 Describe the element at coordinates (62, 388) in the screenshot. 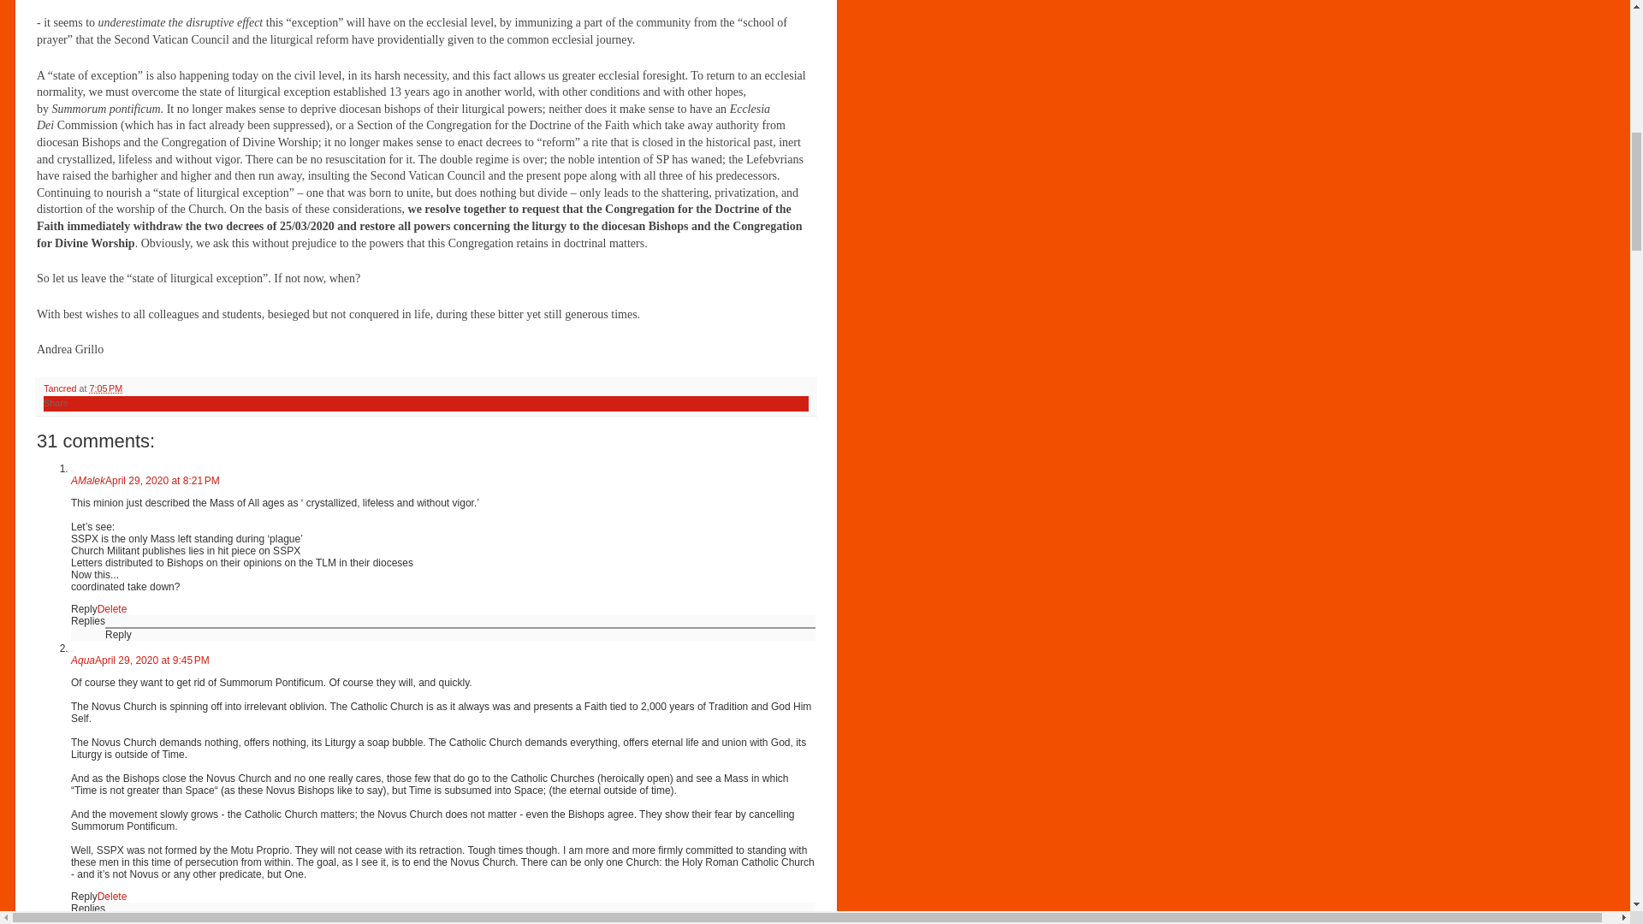

I see `Tancred` at that location.